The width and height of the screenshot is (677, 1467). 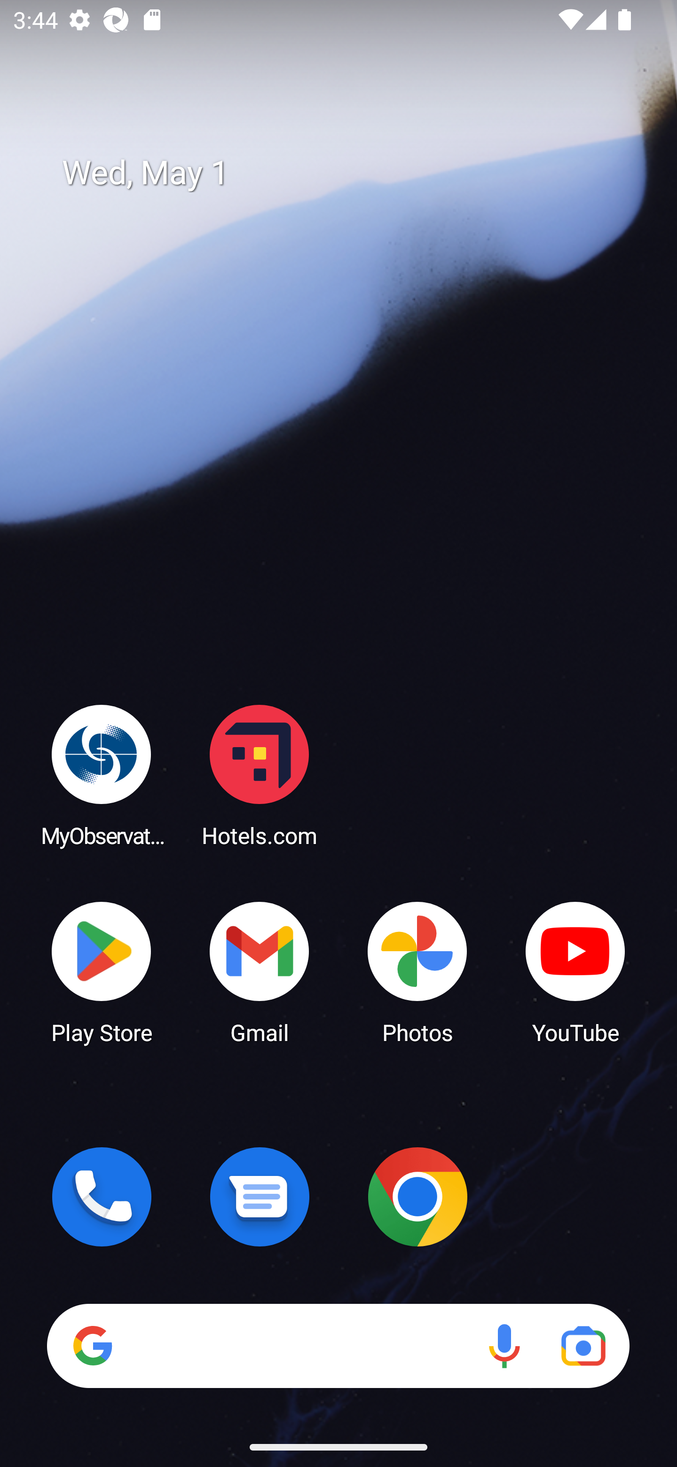 I want to click on Chrome, so click(x=417, y=1197).